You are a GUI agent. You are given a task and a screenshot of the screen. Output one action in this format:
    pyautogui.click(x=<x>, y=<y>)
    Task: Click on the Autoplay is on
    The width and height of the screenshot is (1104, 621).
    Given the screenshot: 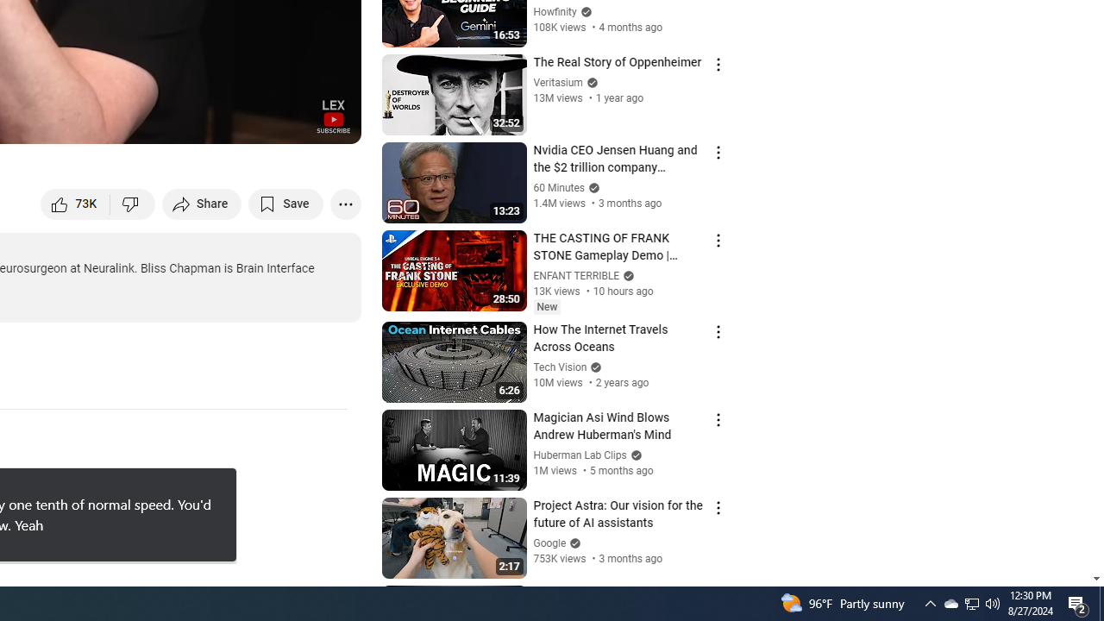 What is the action you would take?
    pyautogui.click(x=122, y=122)
    